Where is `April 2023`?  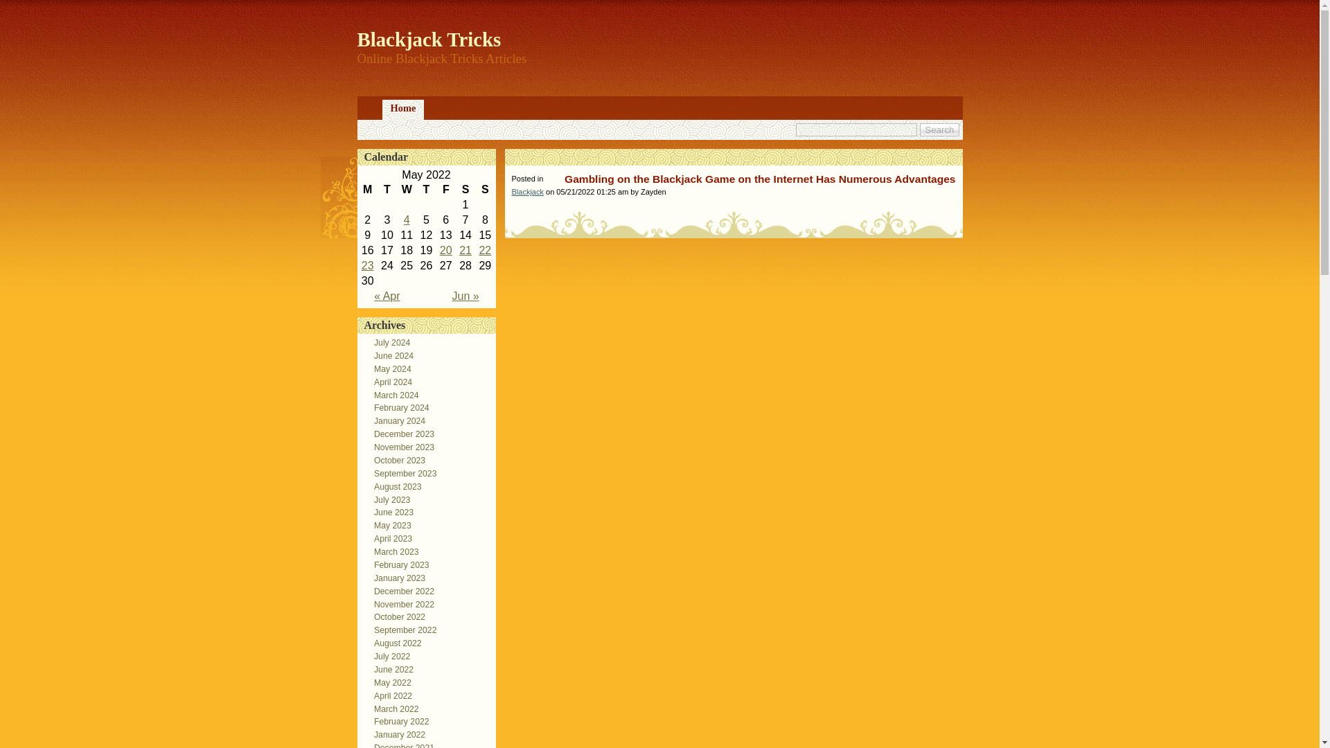
April 2023 is located at coordinates (389, 539).